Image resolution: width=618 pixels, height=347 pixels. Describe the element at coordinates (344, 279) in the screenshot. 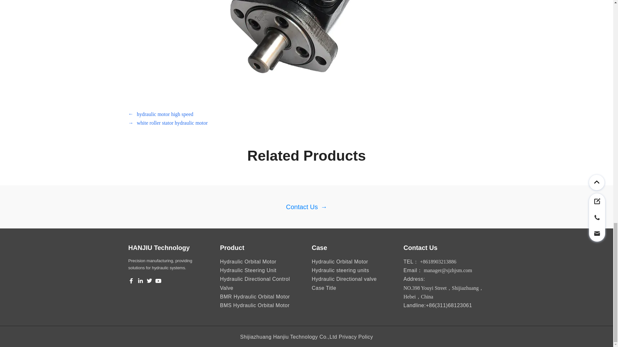

I see `Hydraulic Directional valve` at that location.